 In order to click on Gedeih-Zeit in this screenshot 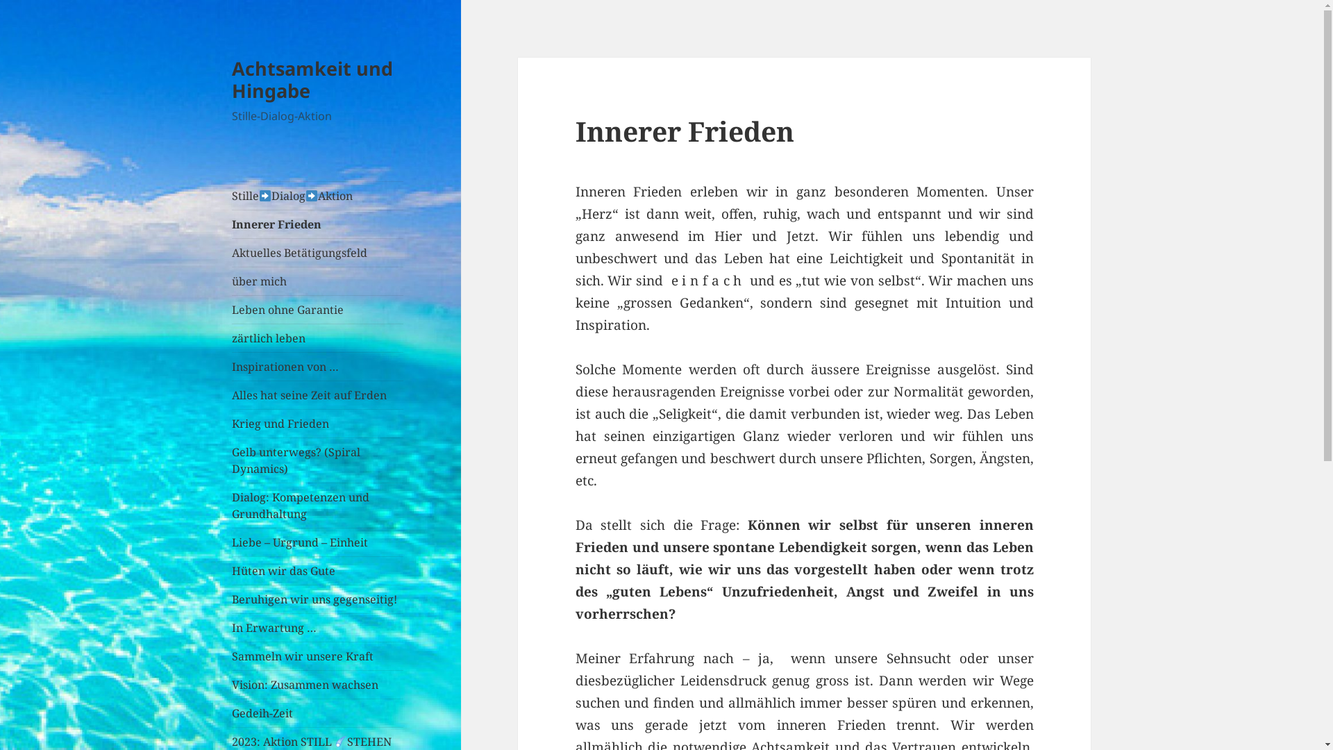, I will do `click(318, 713)`.